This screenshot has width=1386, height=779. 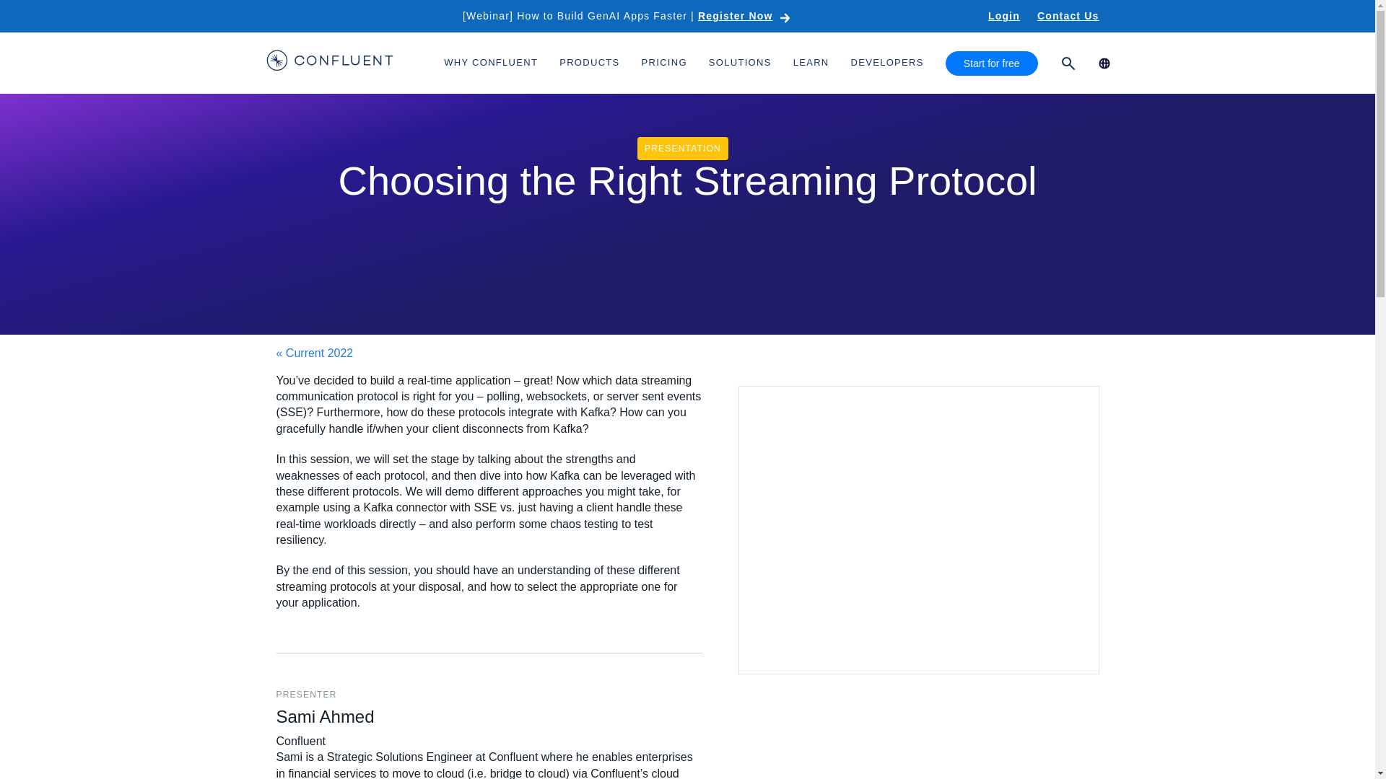 I want to click on Login, so click(x=1003, y=16).